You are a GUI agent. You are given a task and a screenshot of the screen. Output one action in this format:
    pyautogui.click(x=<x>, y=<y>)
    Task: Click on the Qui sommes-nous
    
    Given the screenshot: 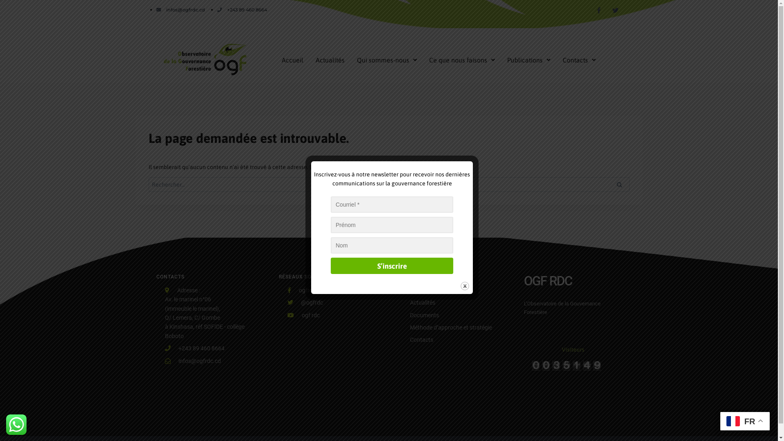 What is the action you would take?
    pyautogui.click(x=387, y=60)
    